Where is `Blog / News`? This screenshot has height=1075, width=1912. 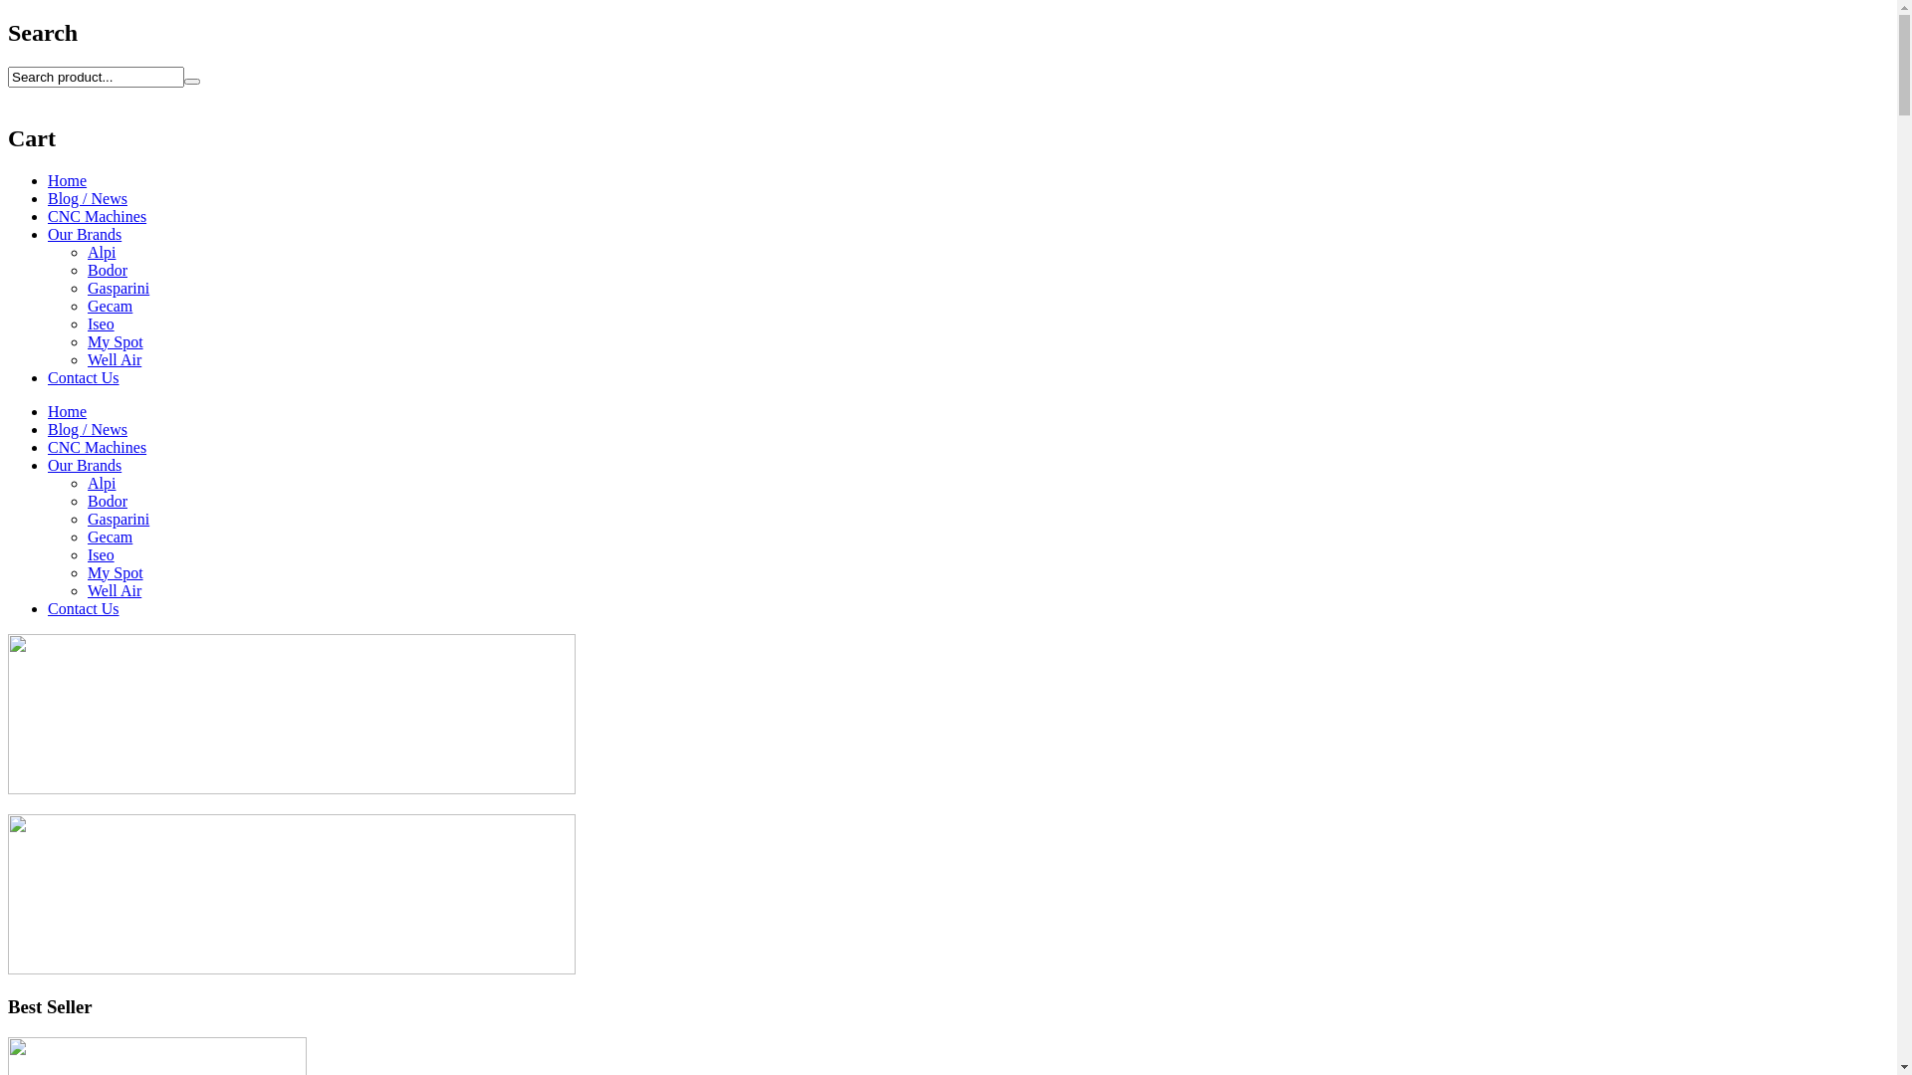 Blog / News is located at coordinates (88, 199).